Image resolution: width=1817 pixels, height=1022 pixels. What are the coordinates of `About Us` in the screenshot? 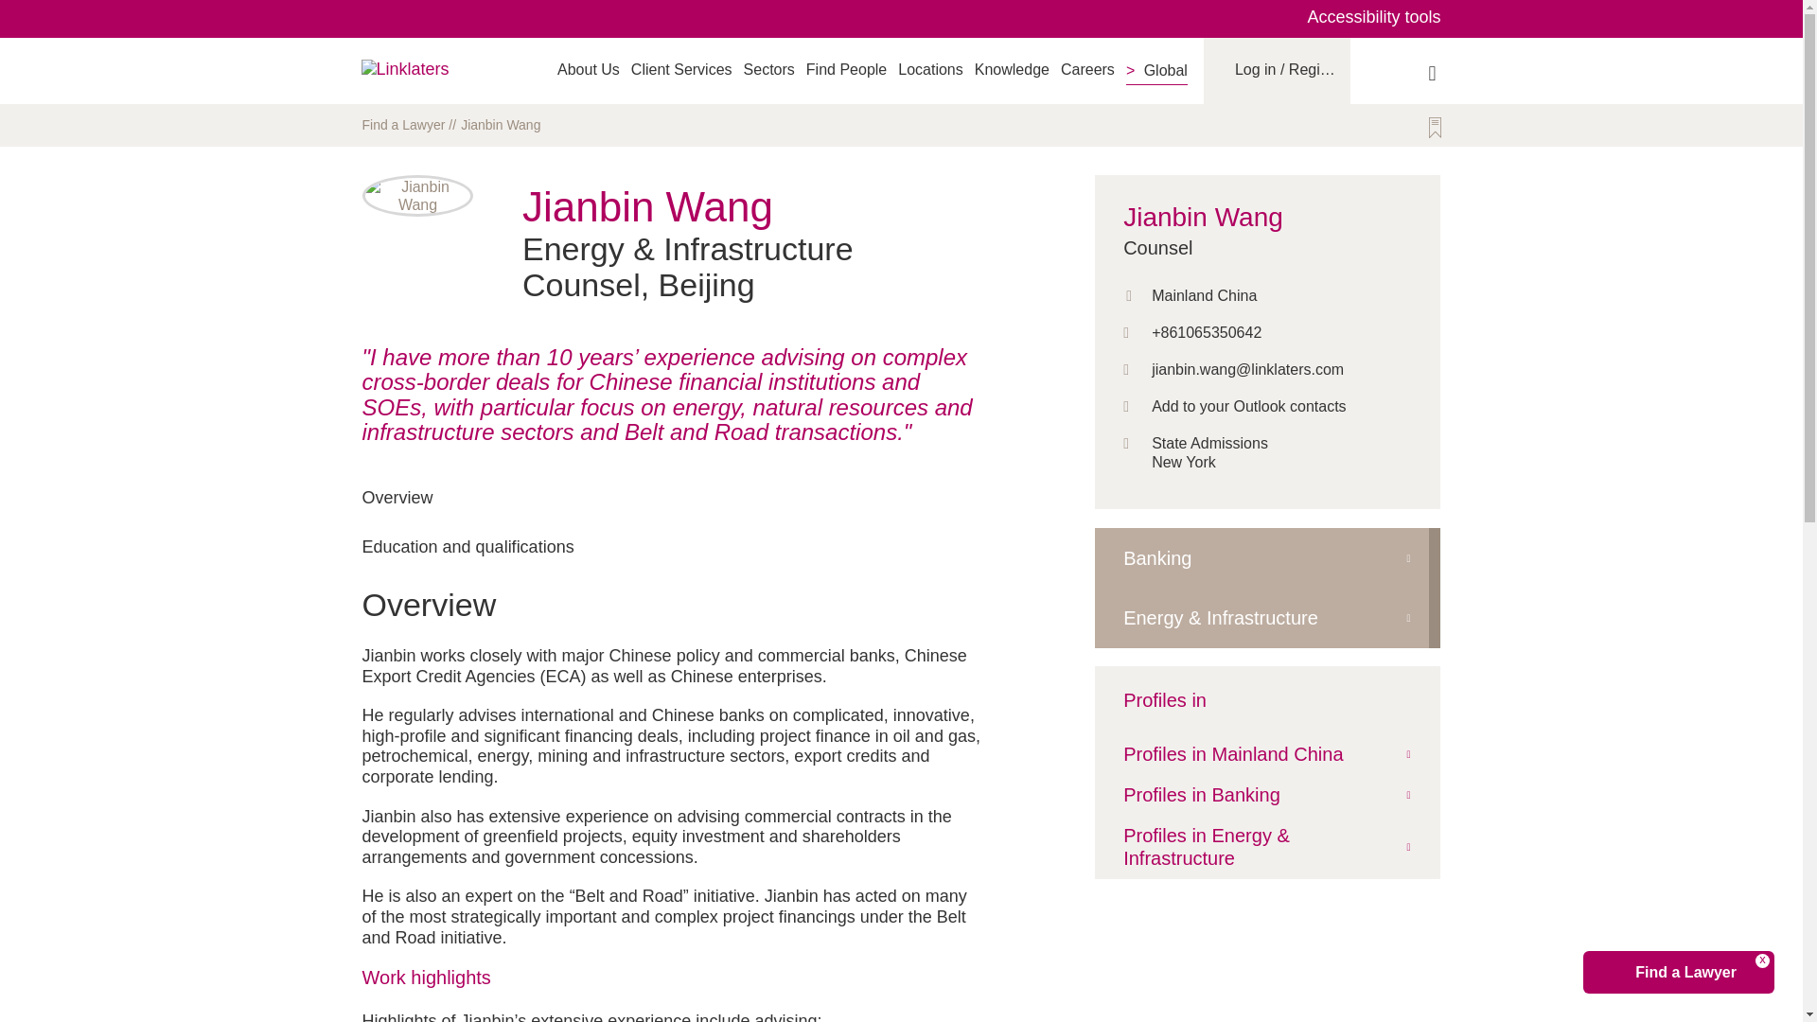 It's located at (589, 69).